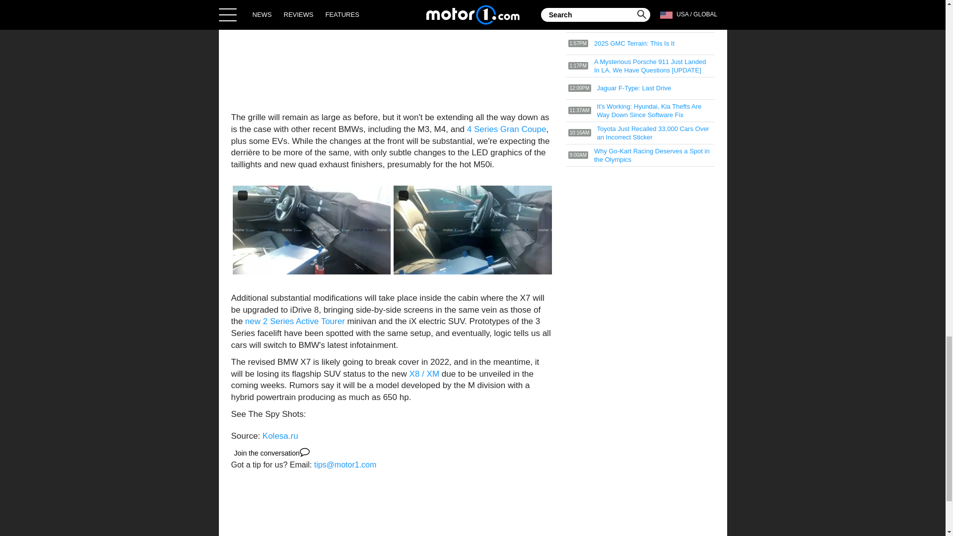  Describe the element at coordinates (295, 321) in the screenshot. I see `new 2 Series Active Tourer` at that location.